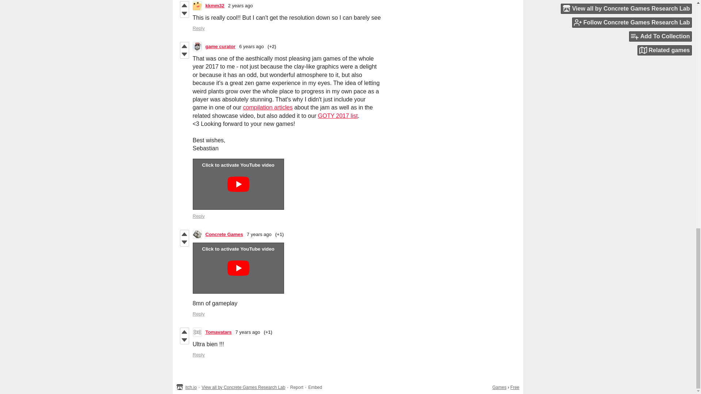 This screenshot has width=701, height=394. Describe the element at coordinates (184, 242) in the screenshot. I see `Vote down` at that location.